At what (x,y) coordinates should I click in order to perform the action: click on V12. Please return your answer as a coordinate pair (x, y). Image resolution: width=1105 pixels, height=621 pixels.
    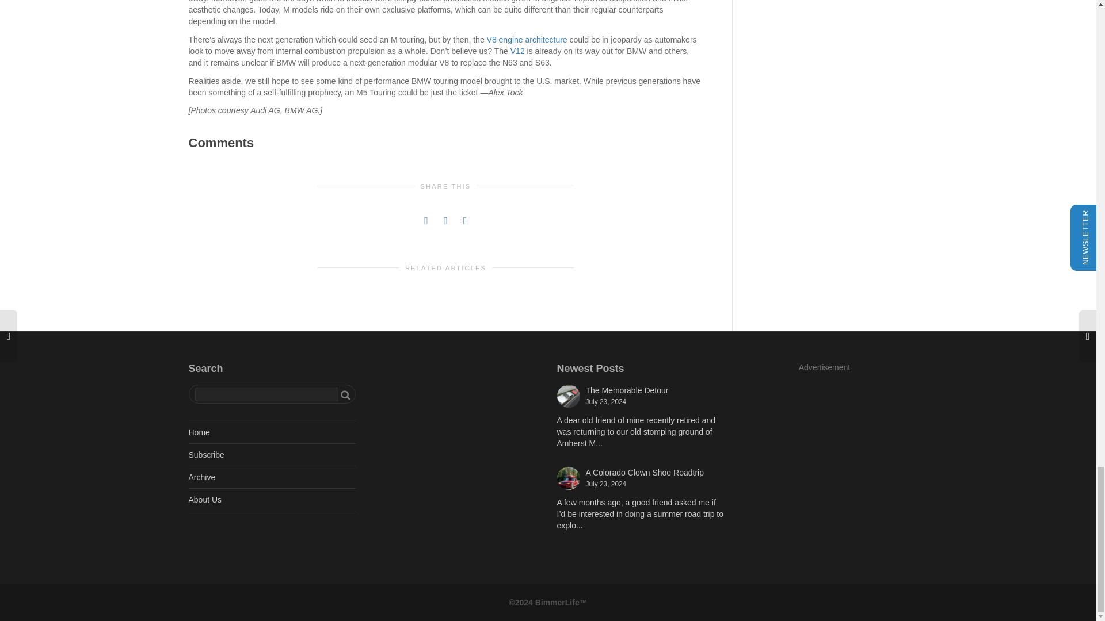
    Looking at the image, I should click on (518, 51).